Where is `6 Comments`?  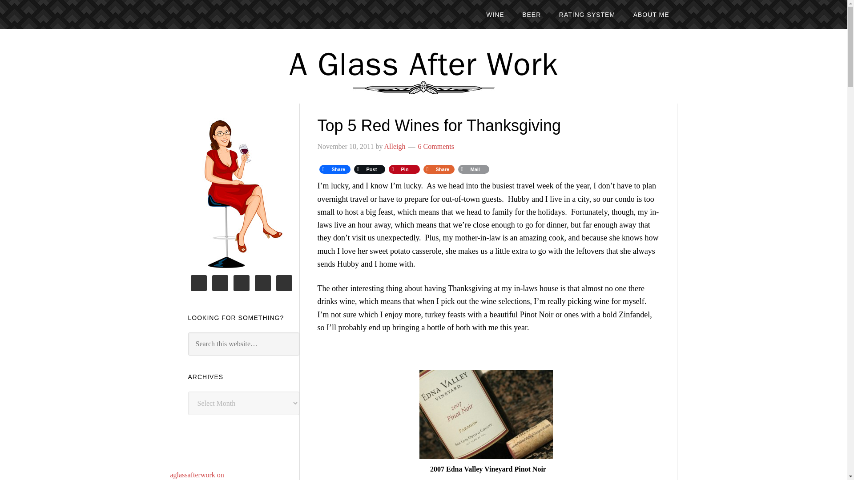 6 Comments is located at coordinates (436, 146).